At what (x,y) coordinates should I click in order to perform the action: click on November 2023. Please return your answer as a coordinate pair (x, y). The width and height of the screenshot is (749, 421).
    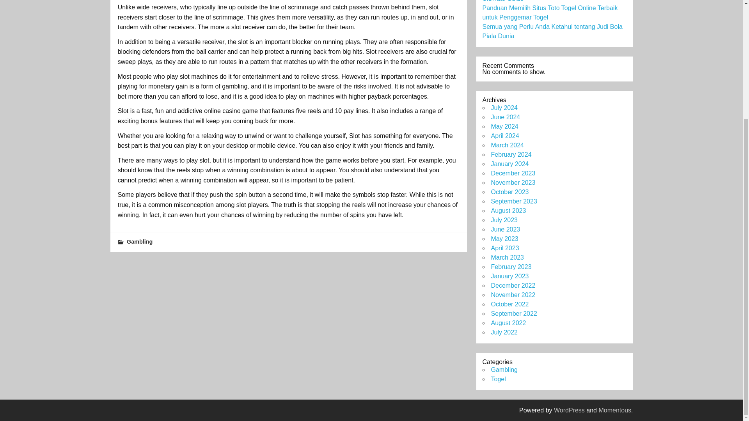
    Looking at the image, I should click on (513, 182).